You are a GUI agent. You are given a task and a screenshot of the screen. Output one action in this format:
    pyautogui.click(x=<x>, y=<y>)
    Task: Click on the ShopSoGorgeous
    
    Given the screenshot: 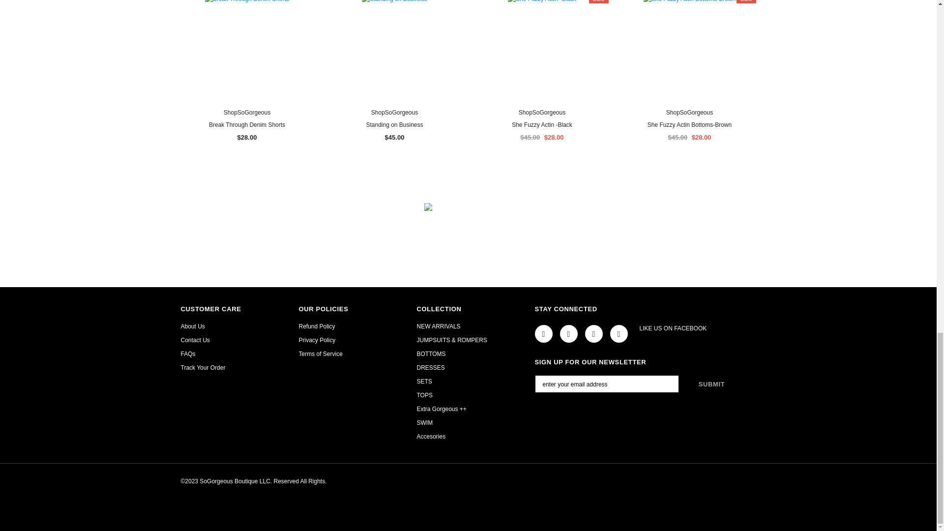 What is the action you would take?
    pyautogui.click(x=247, y=113)
    